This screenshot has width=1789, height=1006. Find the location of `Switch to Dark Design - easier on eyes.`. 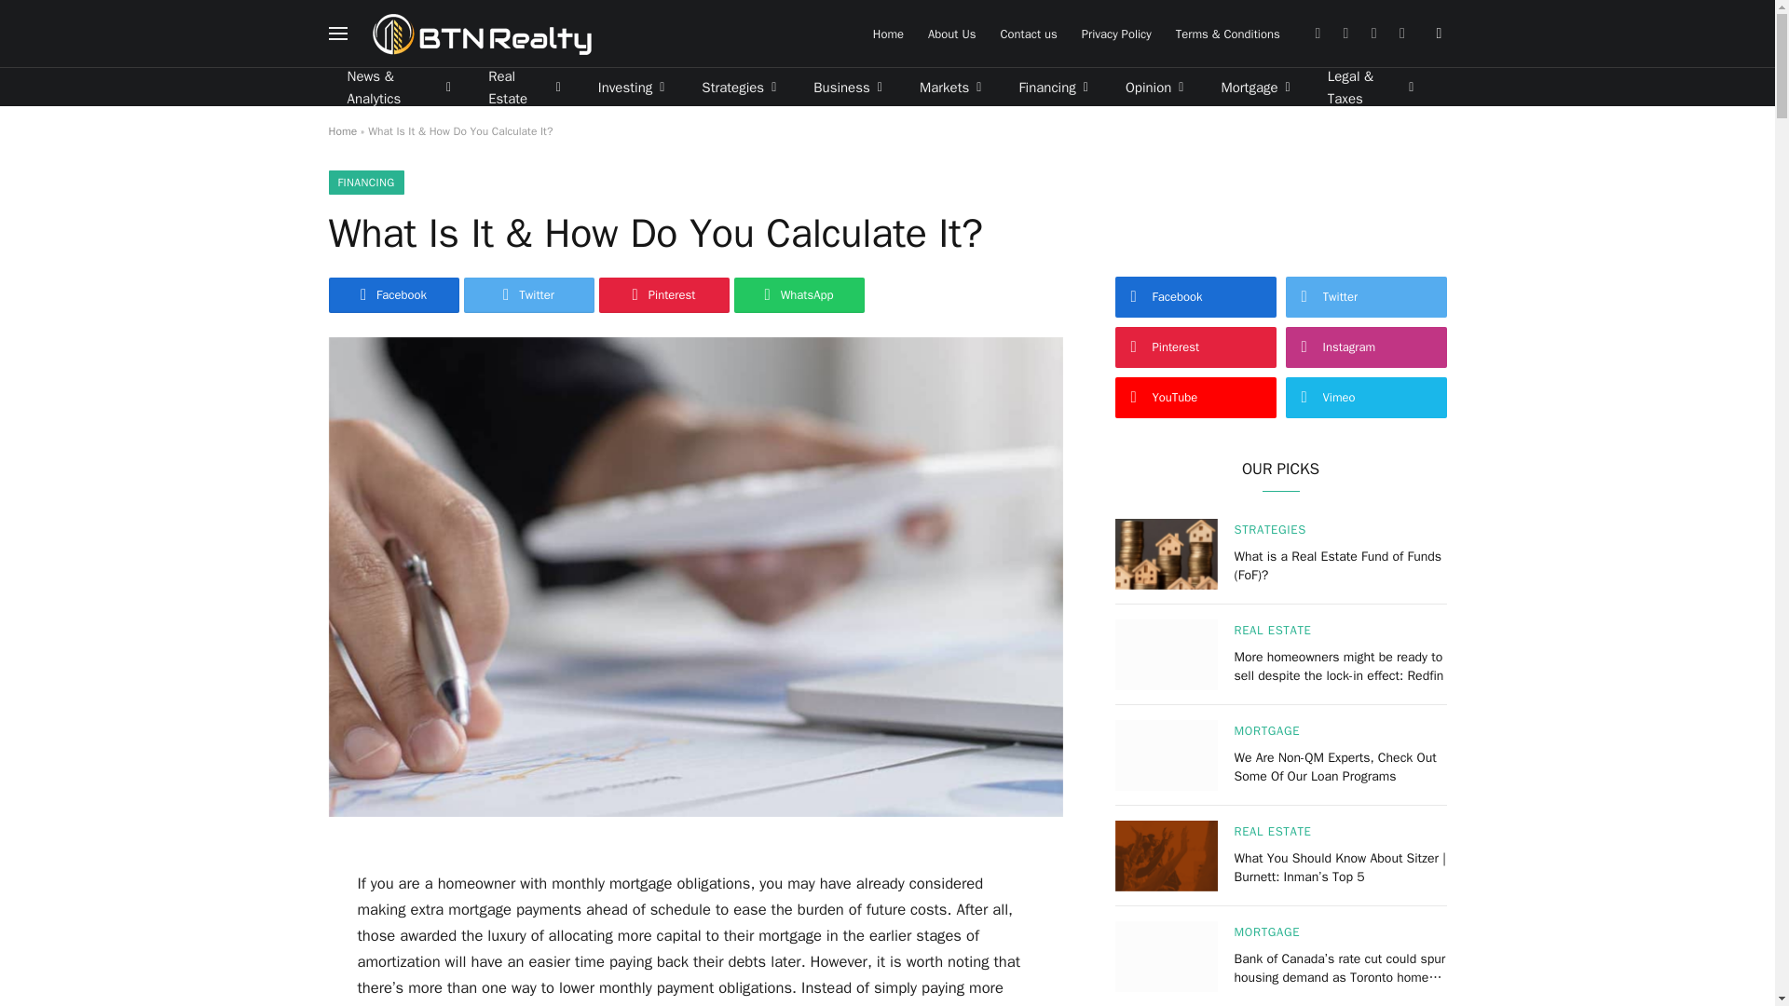

Switch to Dark Design - easier on eyes. is located at coordinates (1437, 34).